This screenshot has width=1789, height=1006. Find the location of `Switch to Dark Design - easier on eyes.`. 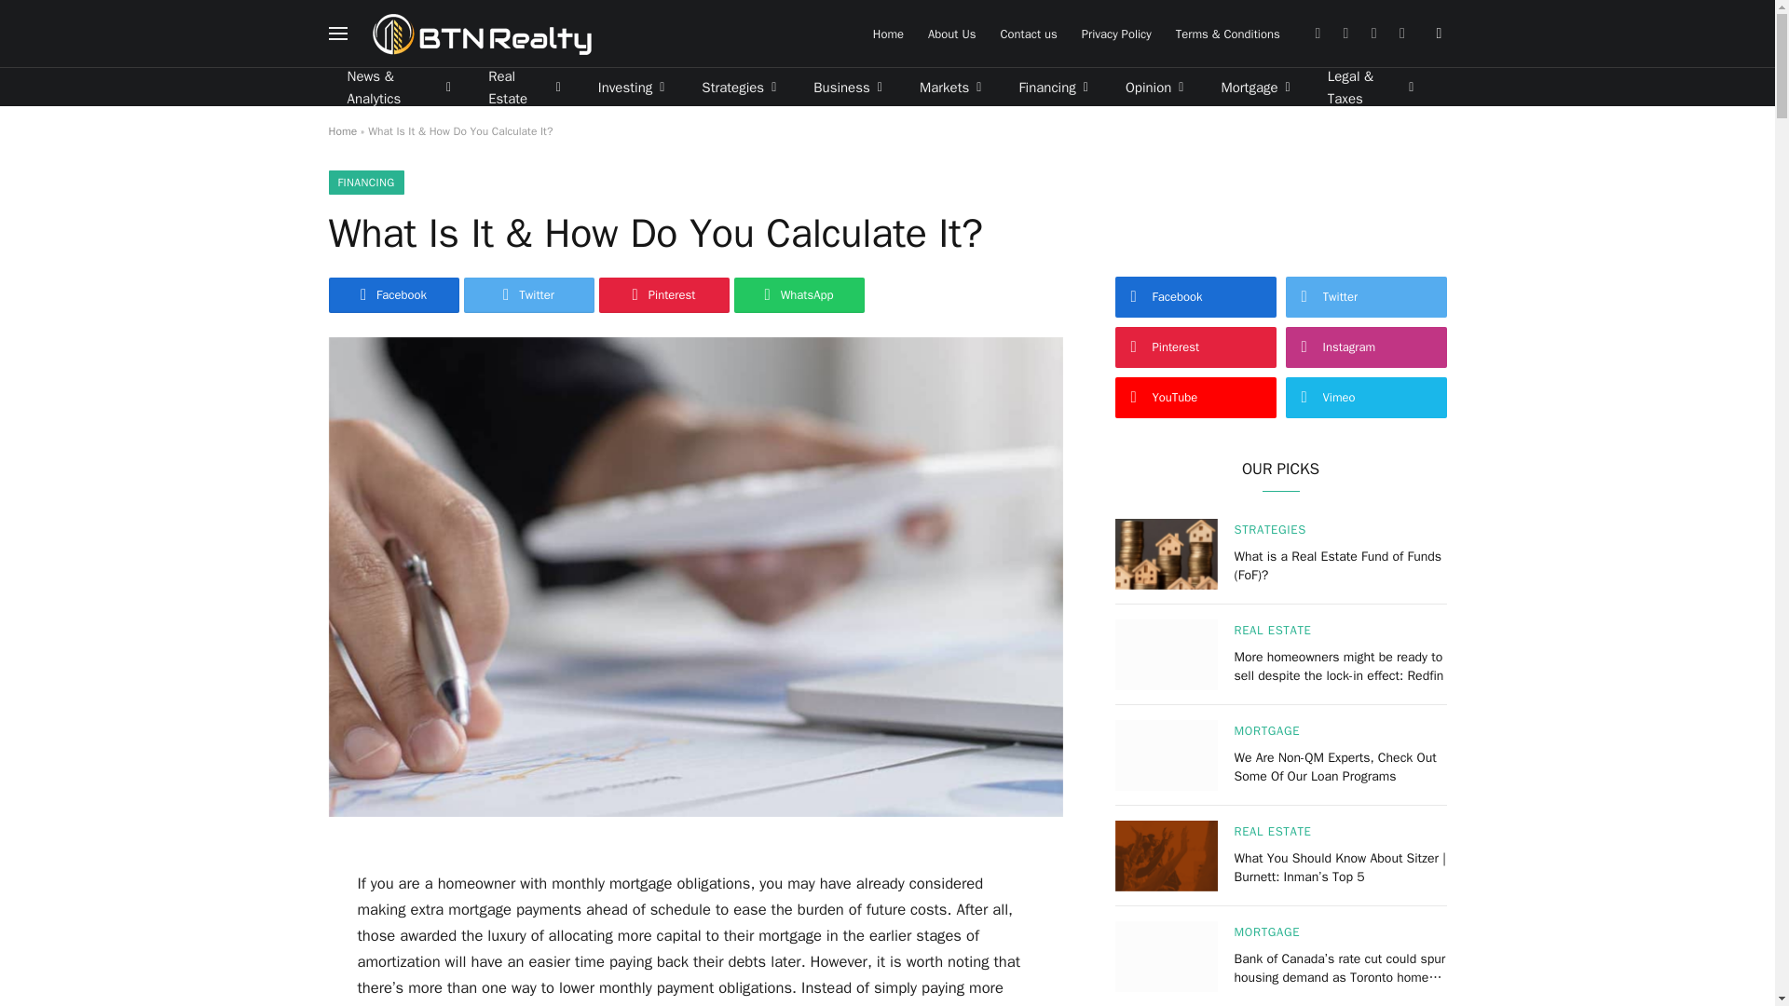

Switch to Dark Design - easier on eyes. is located at coordinates (1437, 34).